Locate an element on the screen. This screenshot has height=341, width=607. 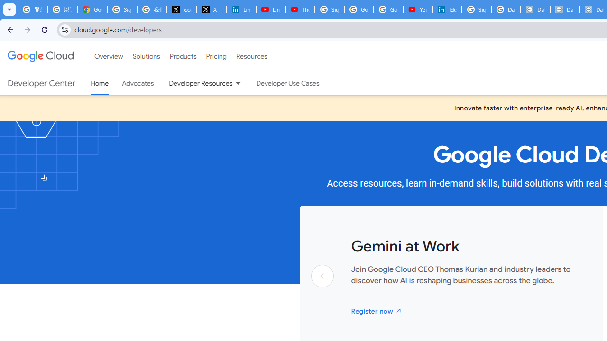
Pricing is located at coordinates (216, 56).